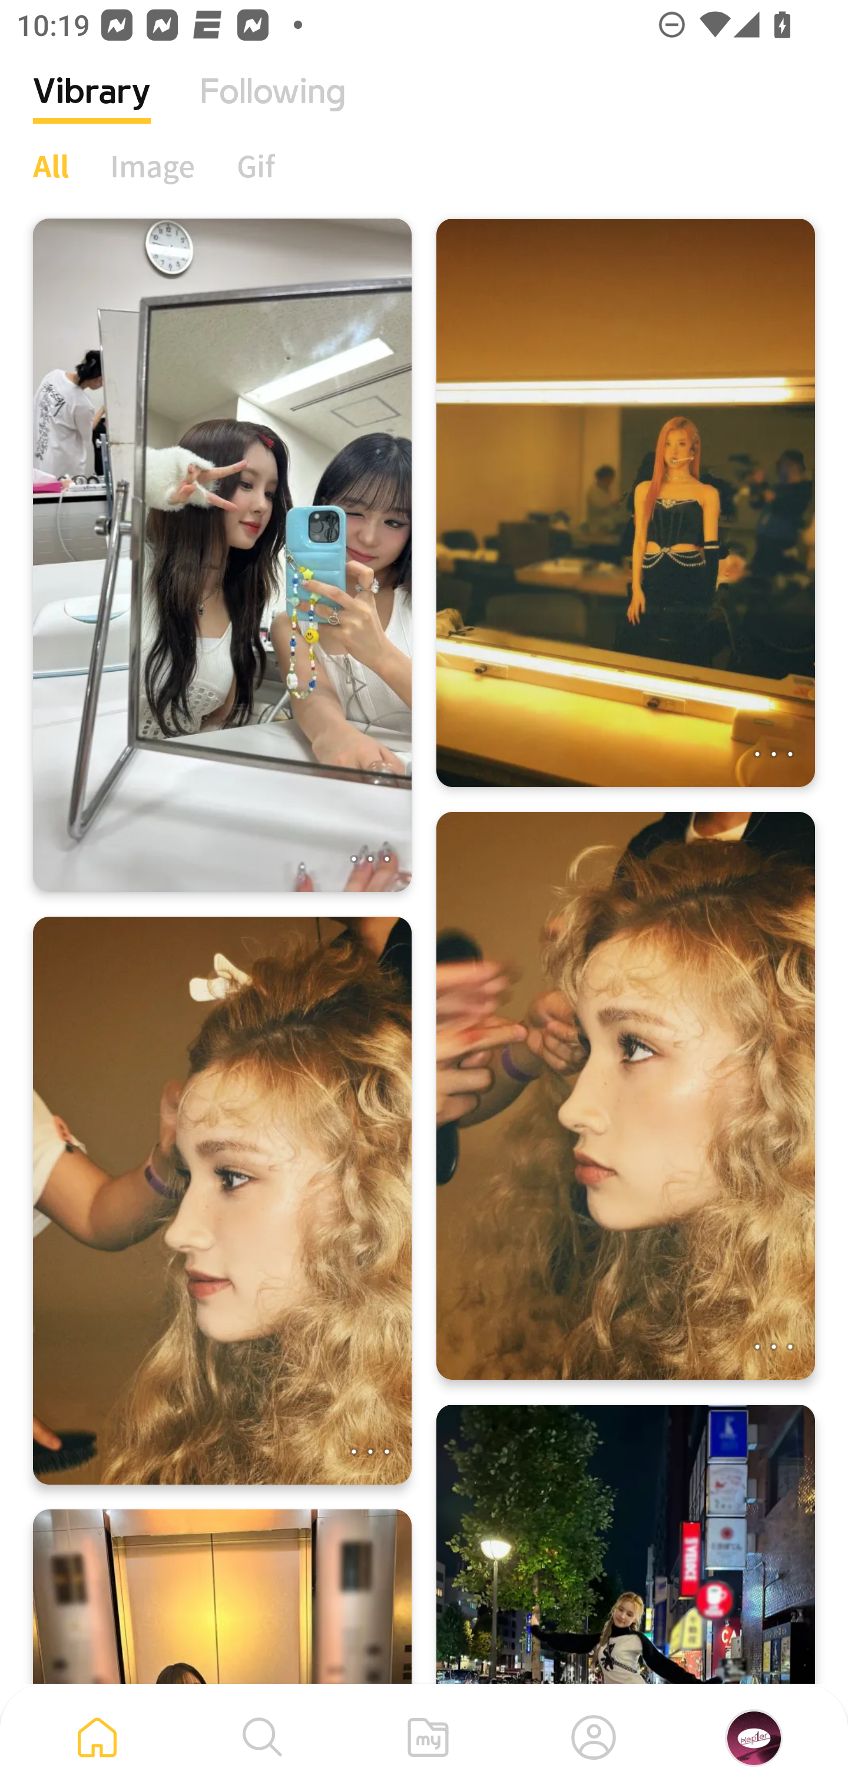 The width and height of the screenshot is (848, 1791). I want to click on Gif, so click(256, 166).